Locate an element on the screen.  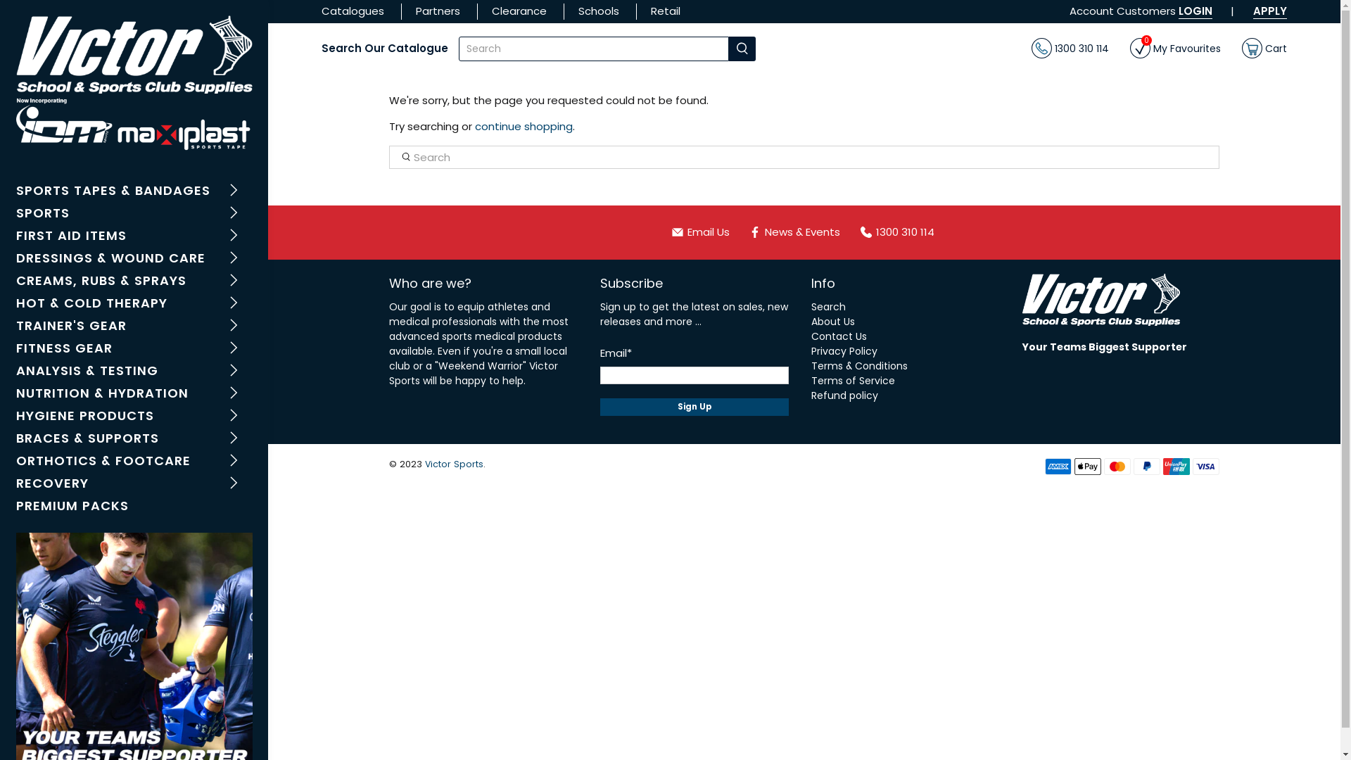
1300 310 114 is located at coordinates (1070, 49).